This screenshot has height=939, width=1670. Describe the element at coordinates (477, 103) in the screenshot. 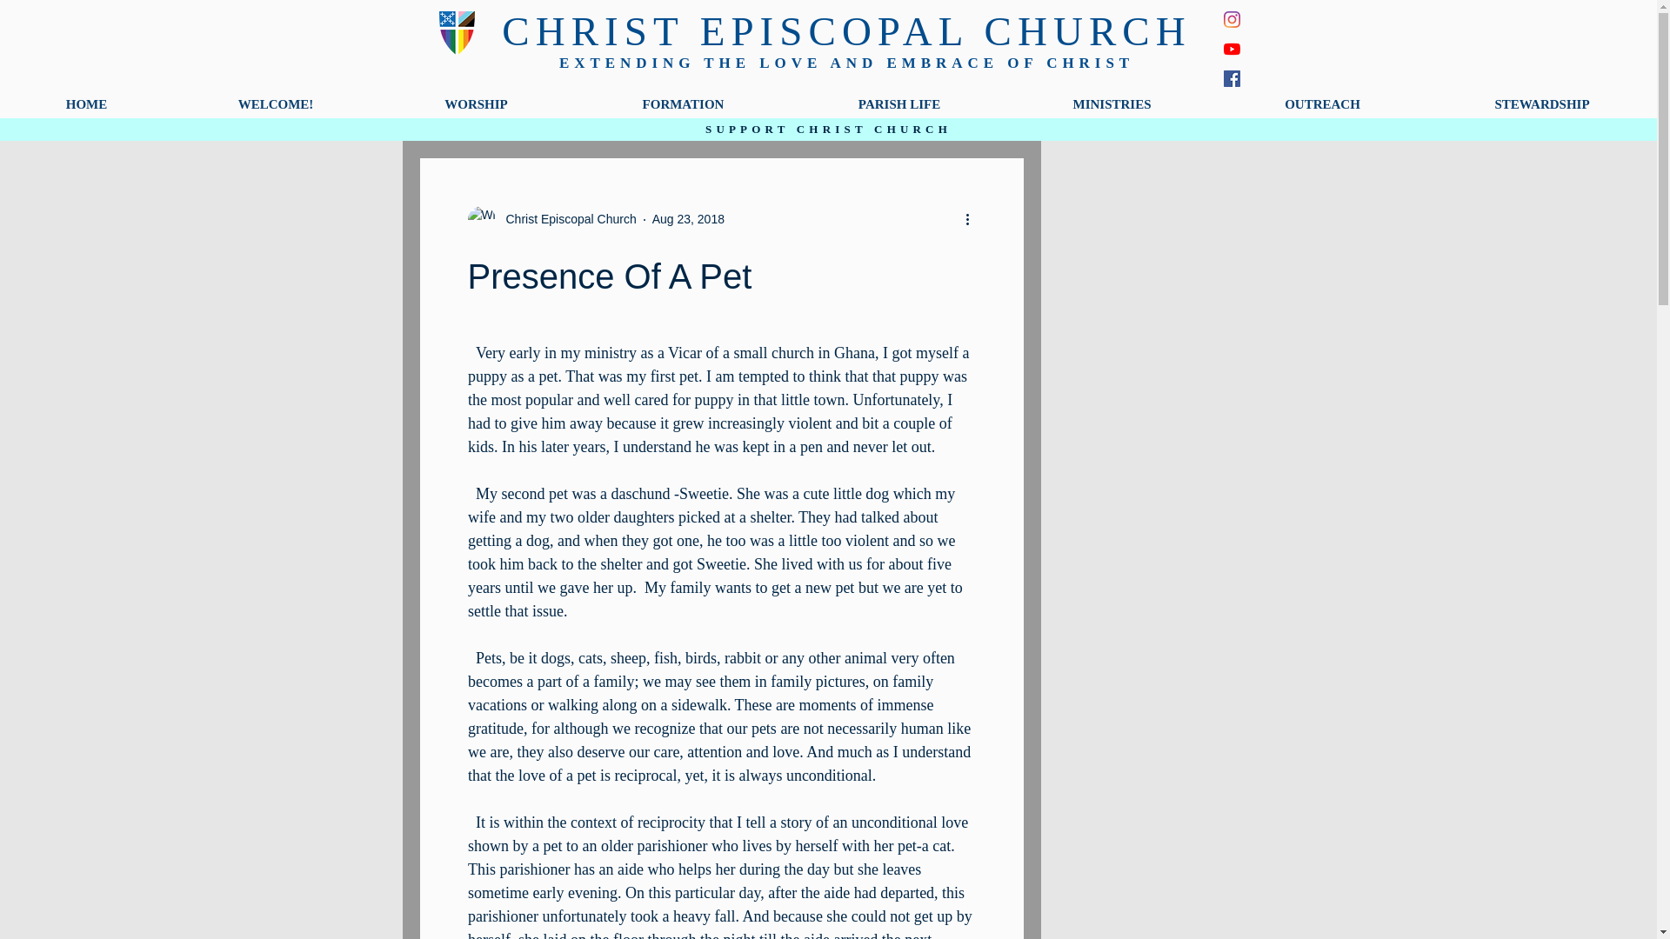

I see `WORSHIP` at that location.